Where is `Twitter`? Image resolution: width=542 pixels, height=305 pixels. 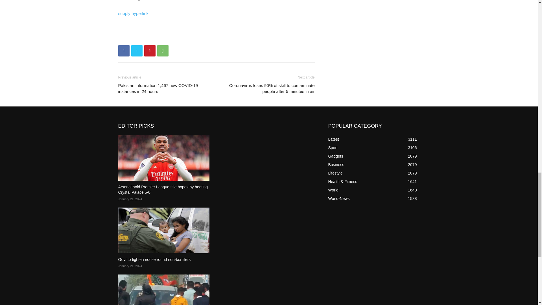 Twitter is located at coordinates (137, 51).